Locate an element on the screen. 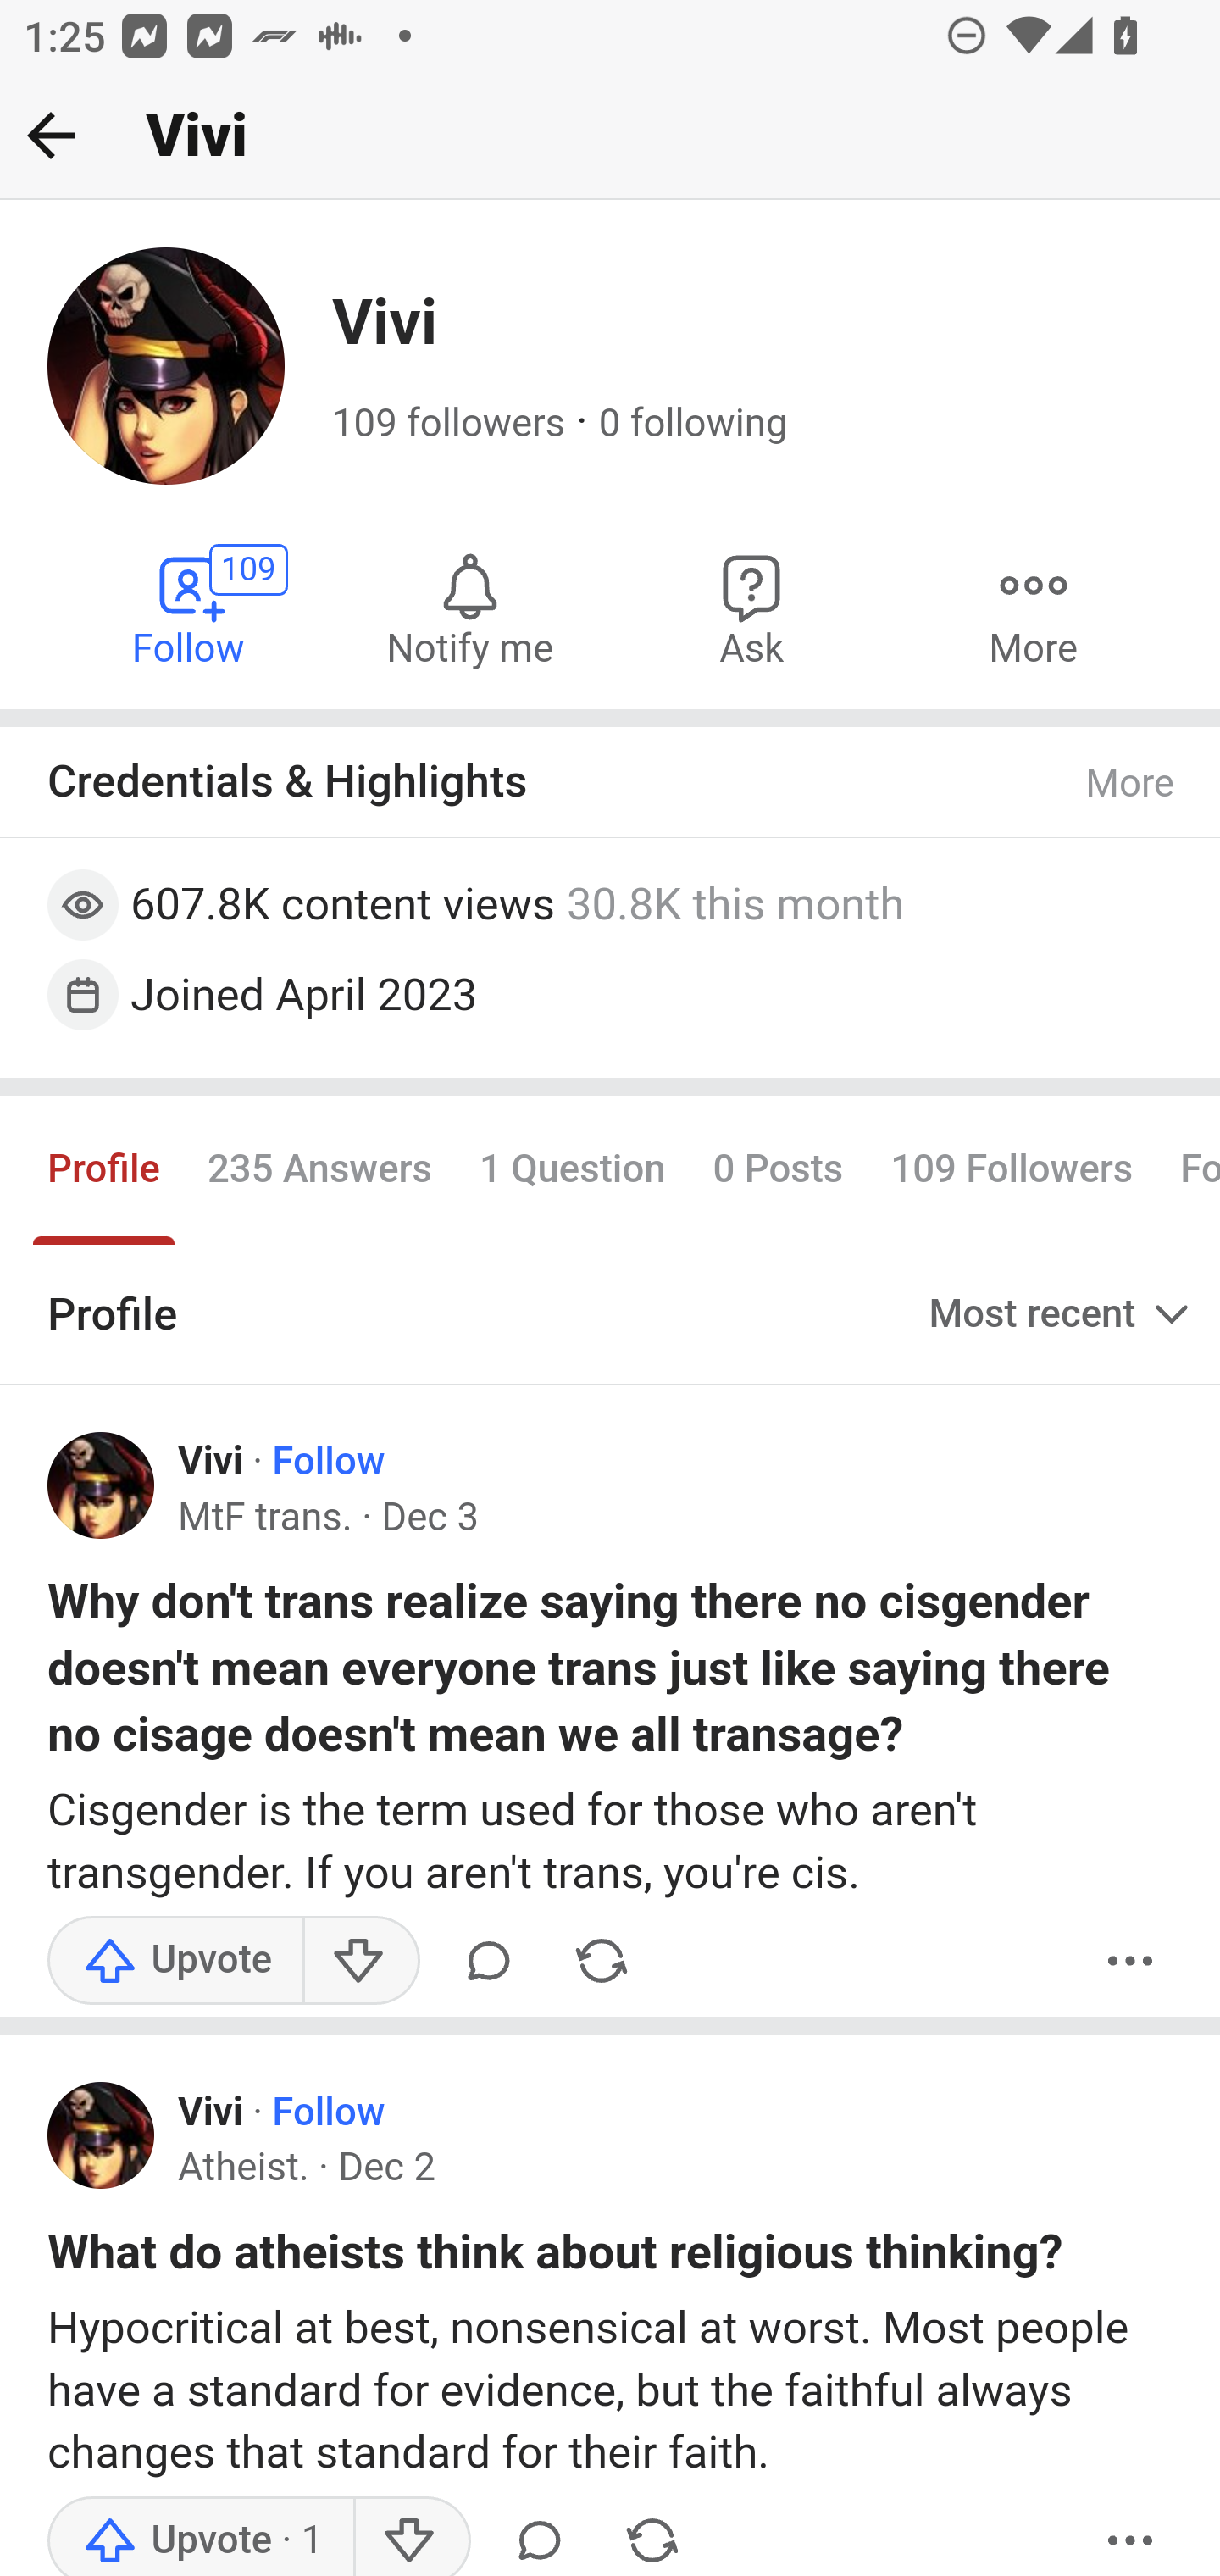 This screenshot has width=1220, height=2576. Comment is located at coordinates (539, 2535).